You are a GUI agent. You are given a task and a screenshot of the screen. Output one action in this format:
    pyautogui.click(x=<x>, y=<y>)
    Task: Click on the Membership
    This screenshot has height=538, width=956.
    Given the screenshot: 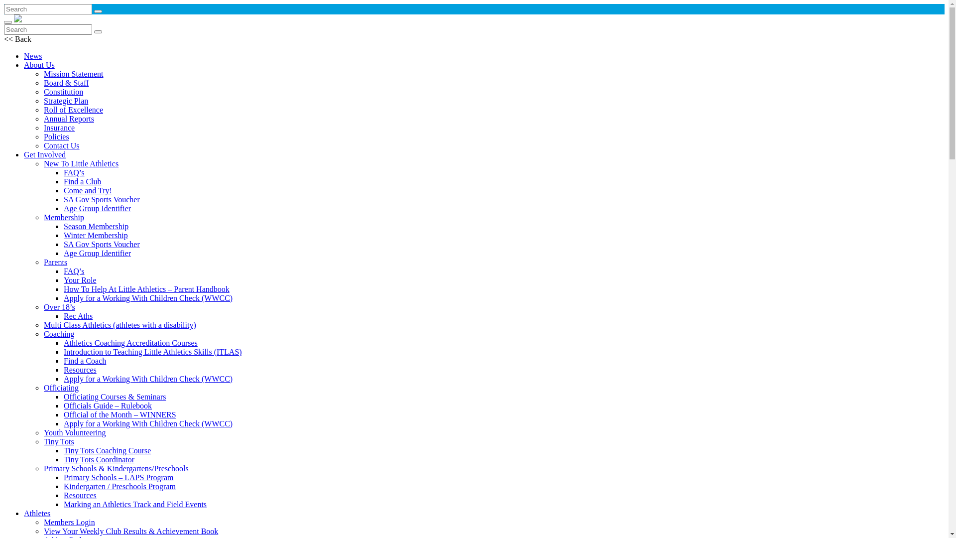 What is the action you would take?
    pyautogui.click(x=64, y=217)
    